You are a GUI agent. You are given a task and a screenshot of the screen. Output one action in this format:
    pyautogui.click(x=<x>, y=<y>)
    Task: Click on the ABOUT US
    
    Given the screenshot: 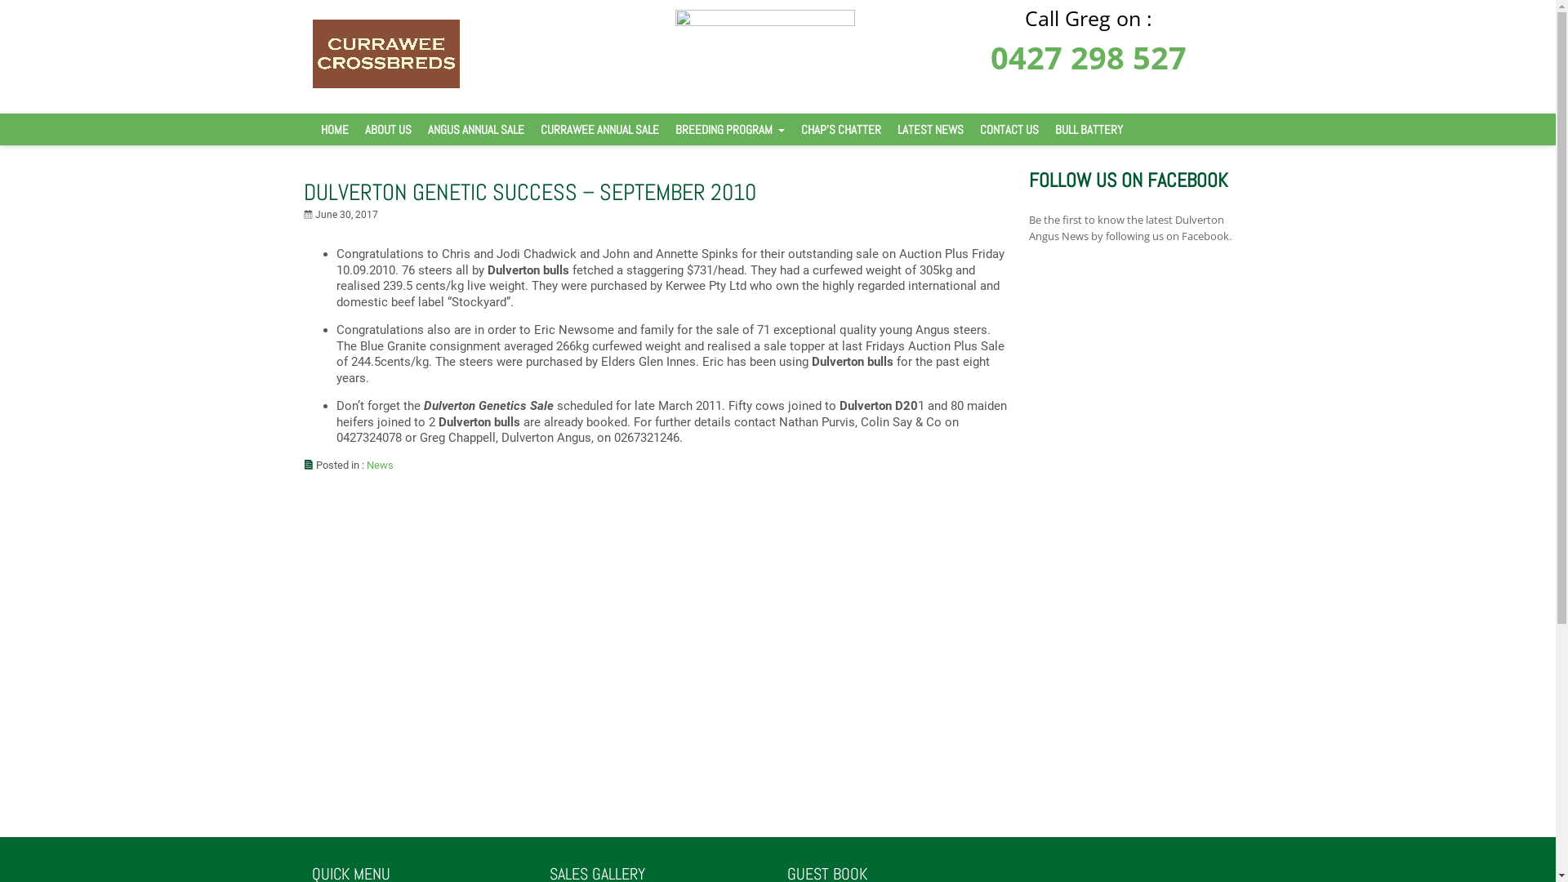 What is the action you would take?
    pyautogui.click(x=387, y=129)
    